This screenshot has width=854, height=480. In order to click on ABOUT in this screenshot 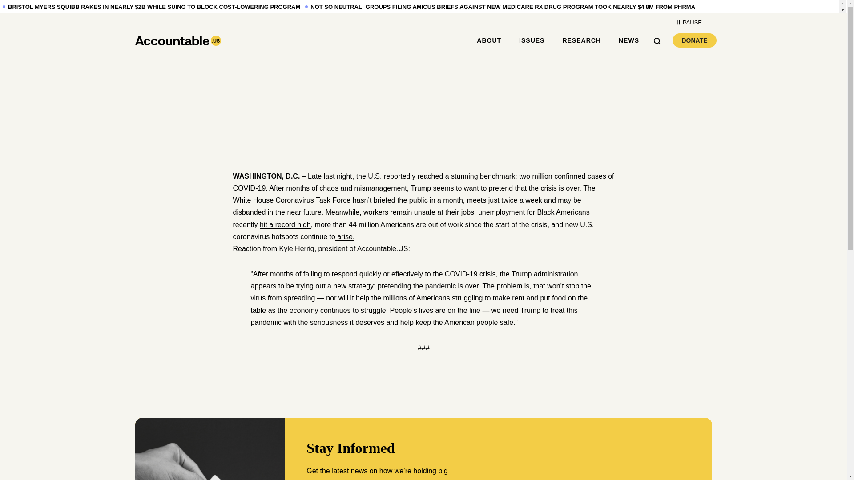, I will do `click(504, 200)`.